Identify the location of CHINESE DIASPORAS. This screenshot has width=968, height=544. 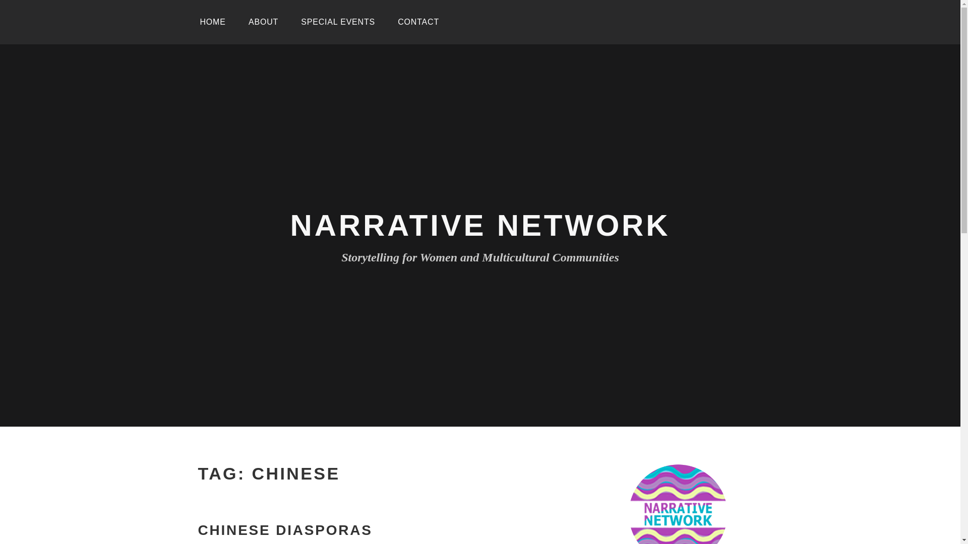
(284, 530).